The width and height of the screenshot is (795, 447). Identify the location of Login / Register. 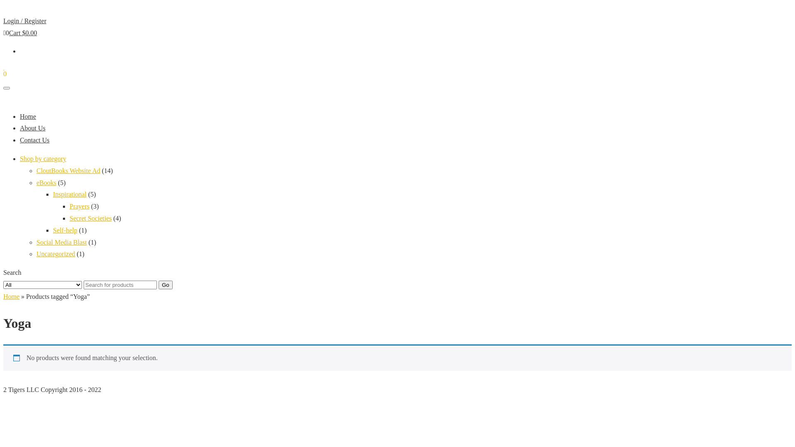
(25, 21).